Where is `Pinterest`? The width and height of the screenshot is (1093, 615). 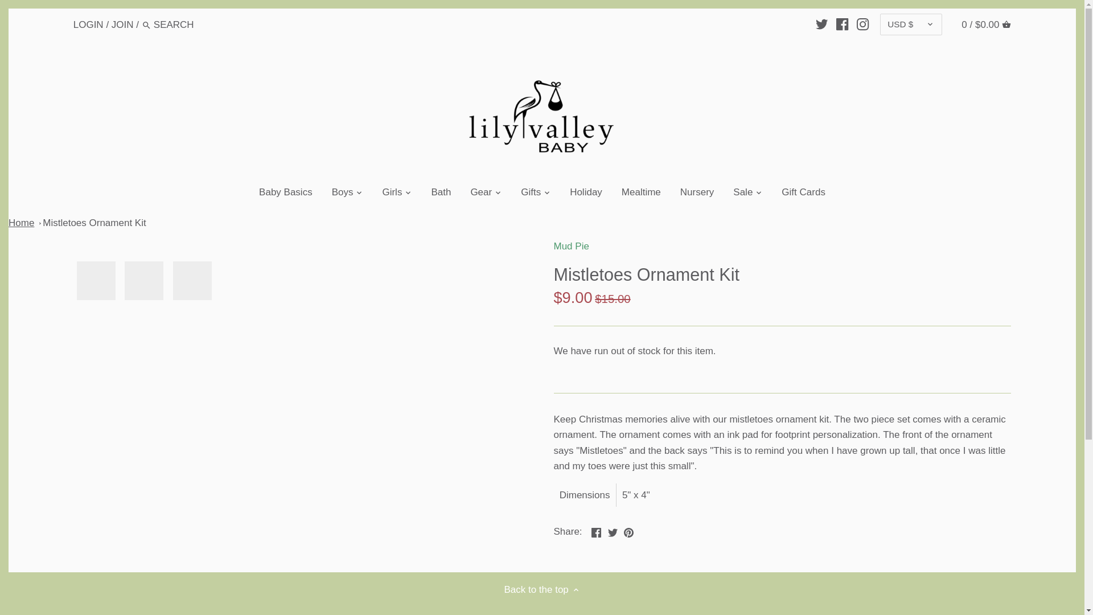 Pinterest is located at coordinates (628, 532).